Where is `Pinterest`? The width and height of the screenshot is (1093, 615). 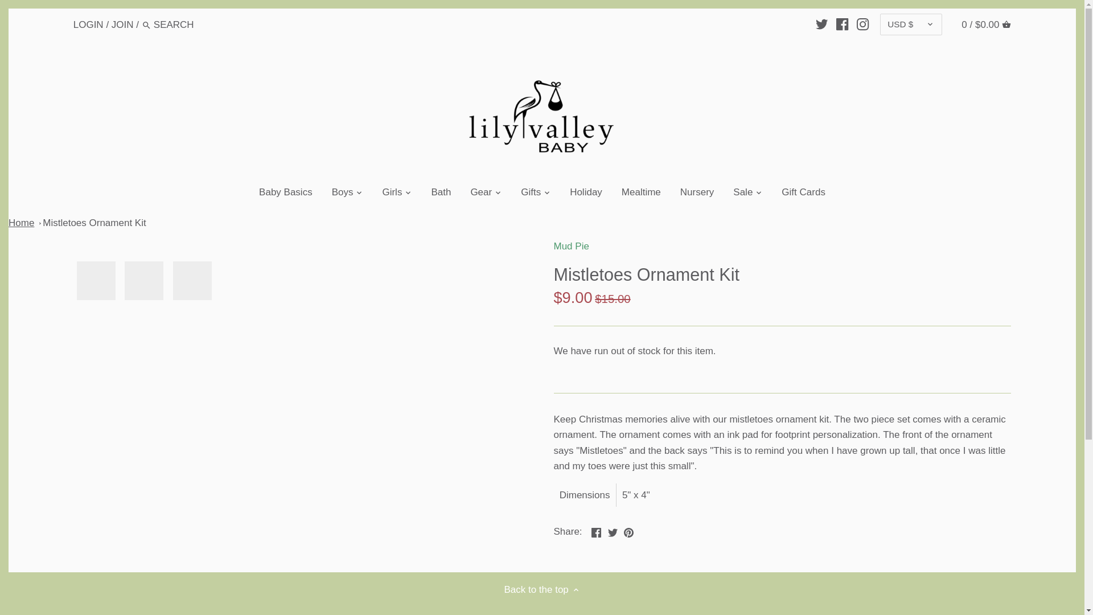 Pinterest is located at coordinates (628, 532).